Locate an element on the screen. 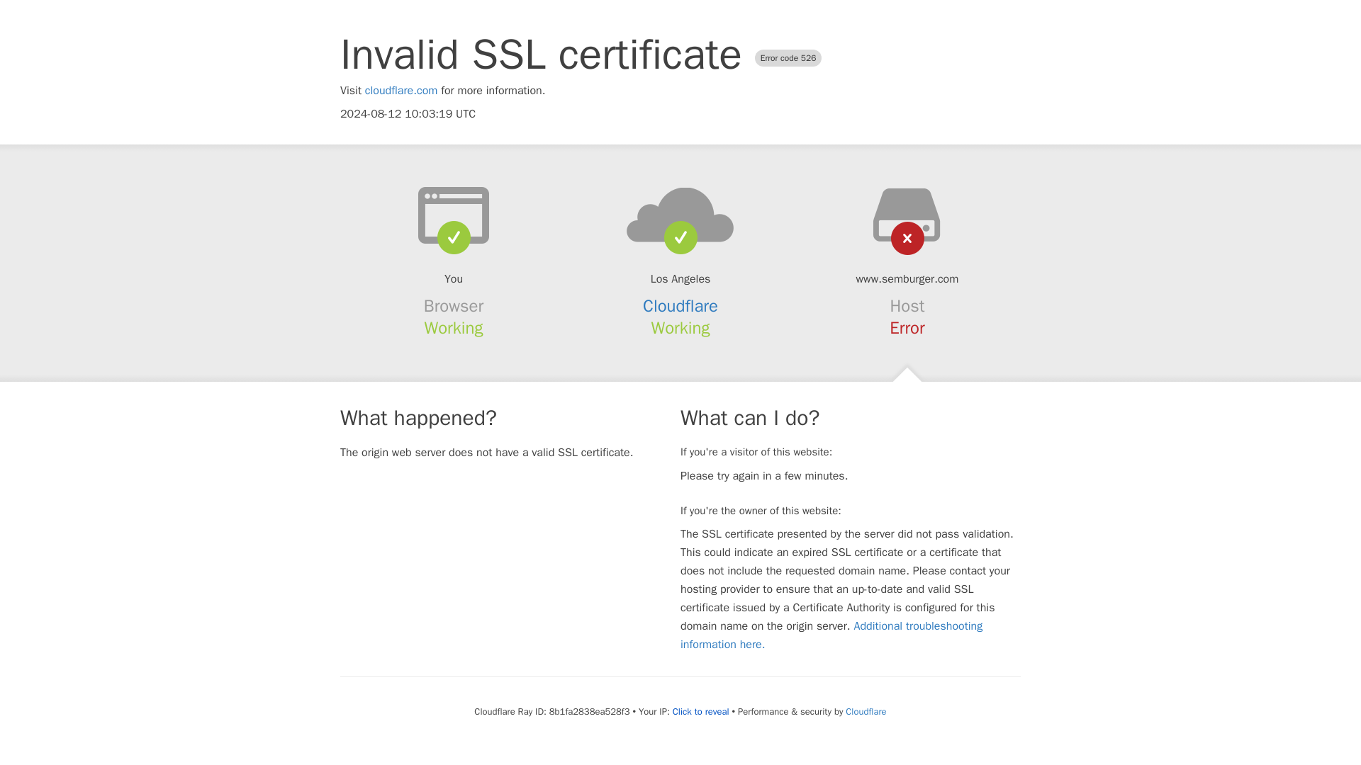 The image size is (1361, 765). cloudflare.com is located at coordinates (401, 91).